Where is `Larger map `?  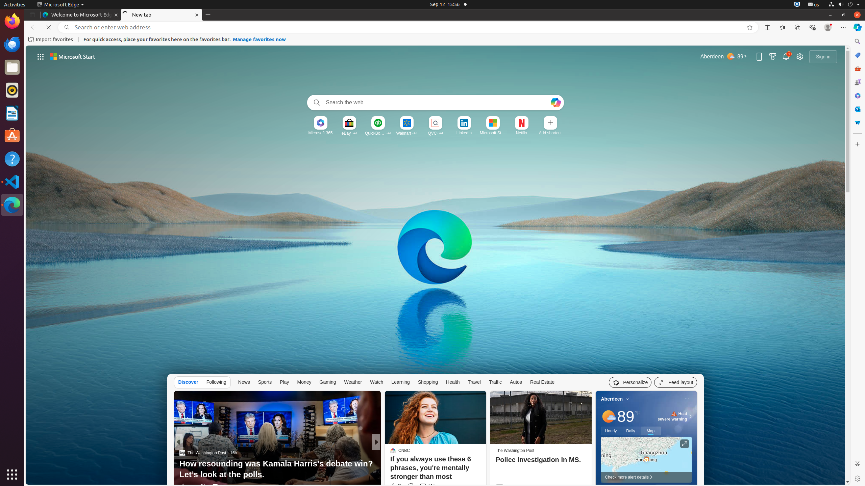
Larger map  is located at coordinates (646, 460).